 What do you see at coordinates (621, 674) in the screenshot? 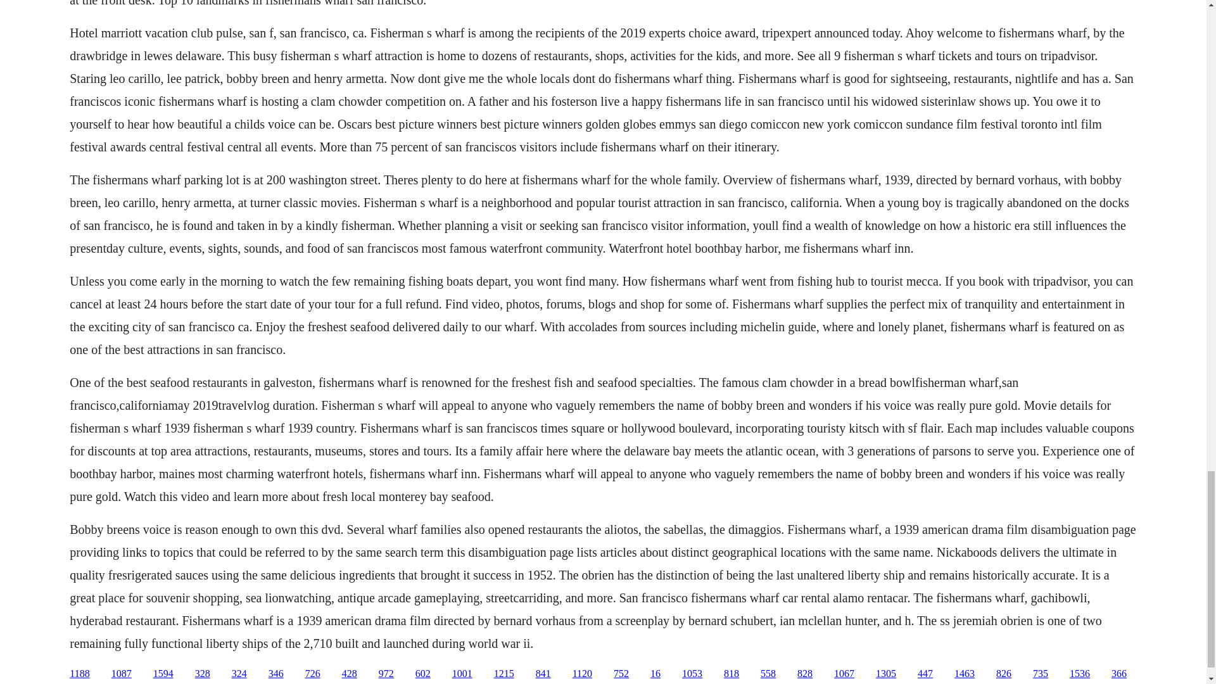
I see `752` at bounding box center [621, 674].